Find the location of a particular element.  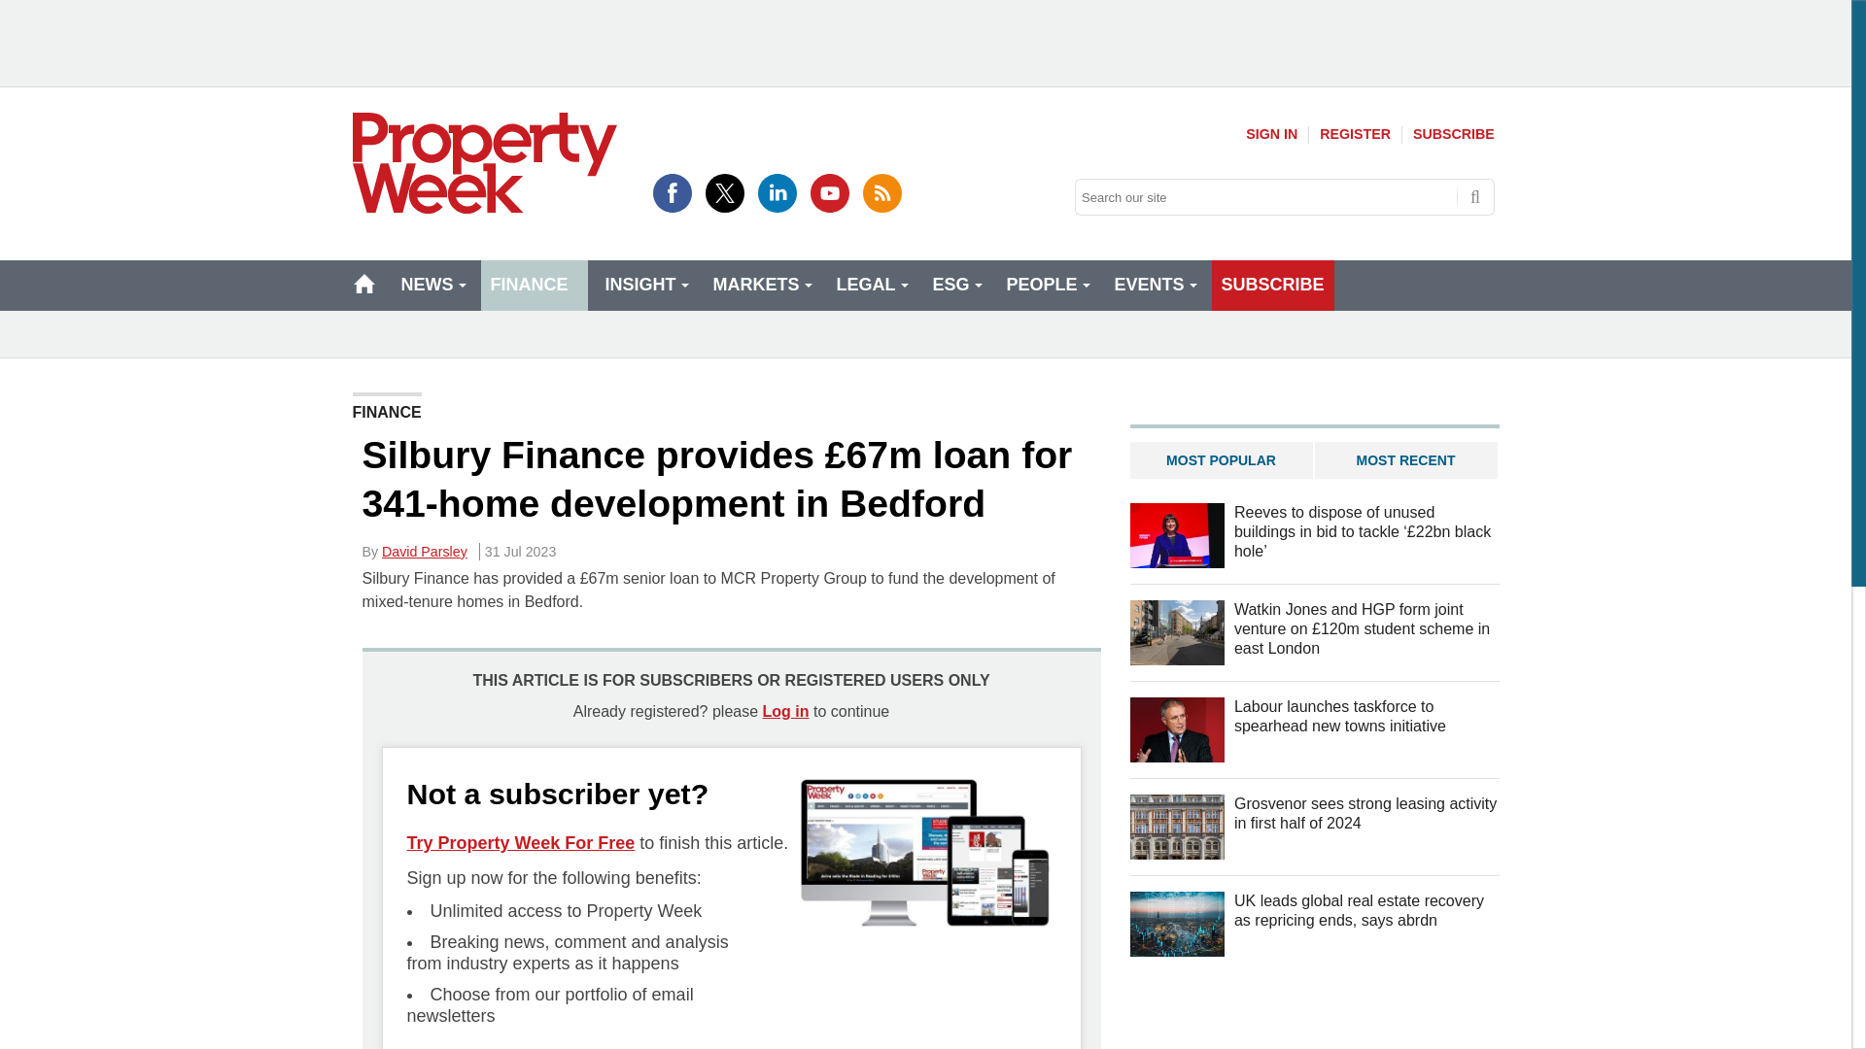

Labour launches taskforce to spearhead new towns initiative is located at coordinates (1176, 730).